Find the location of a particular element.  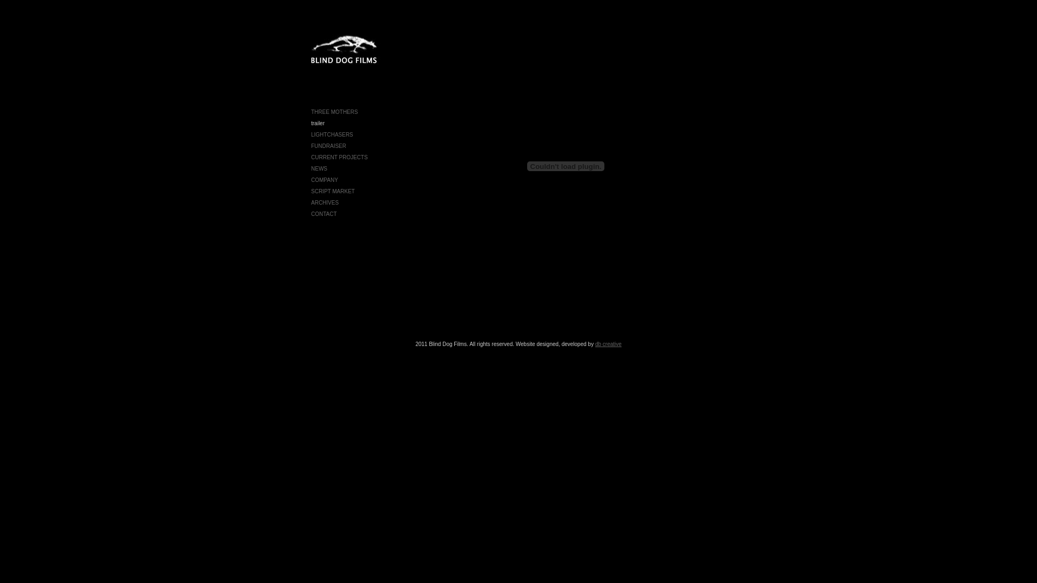

LIGHTCHASERS is located at coordinates (332, 135).